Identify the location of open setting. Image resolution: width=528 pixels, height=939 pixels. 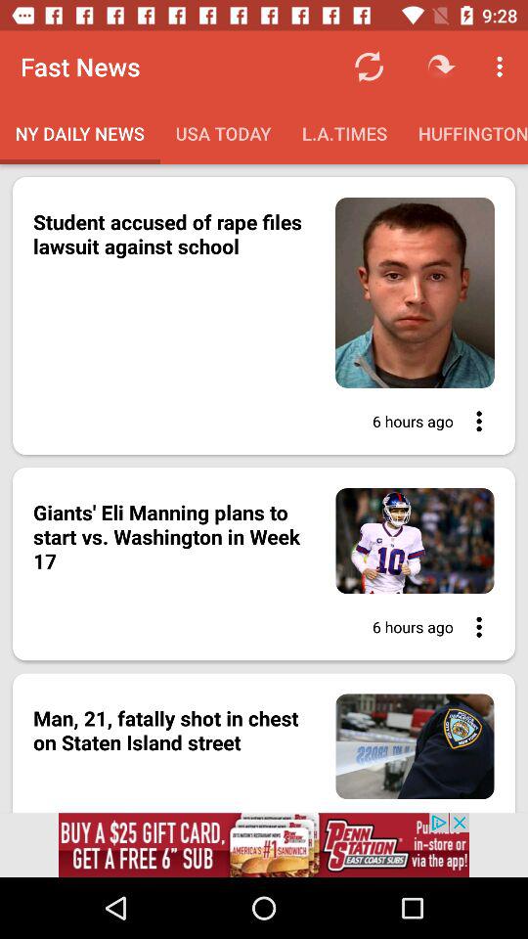
(473, 421).